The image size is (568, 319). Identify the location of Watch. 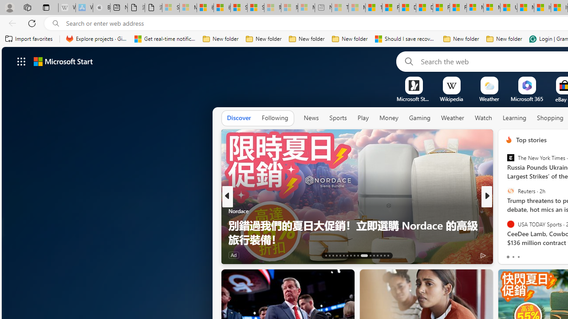
(483, 118).